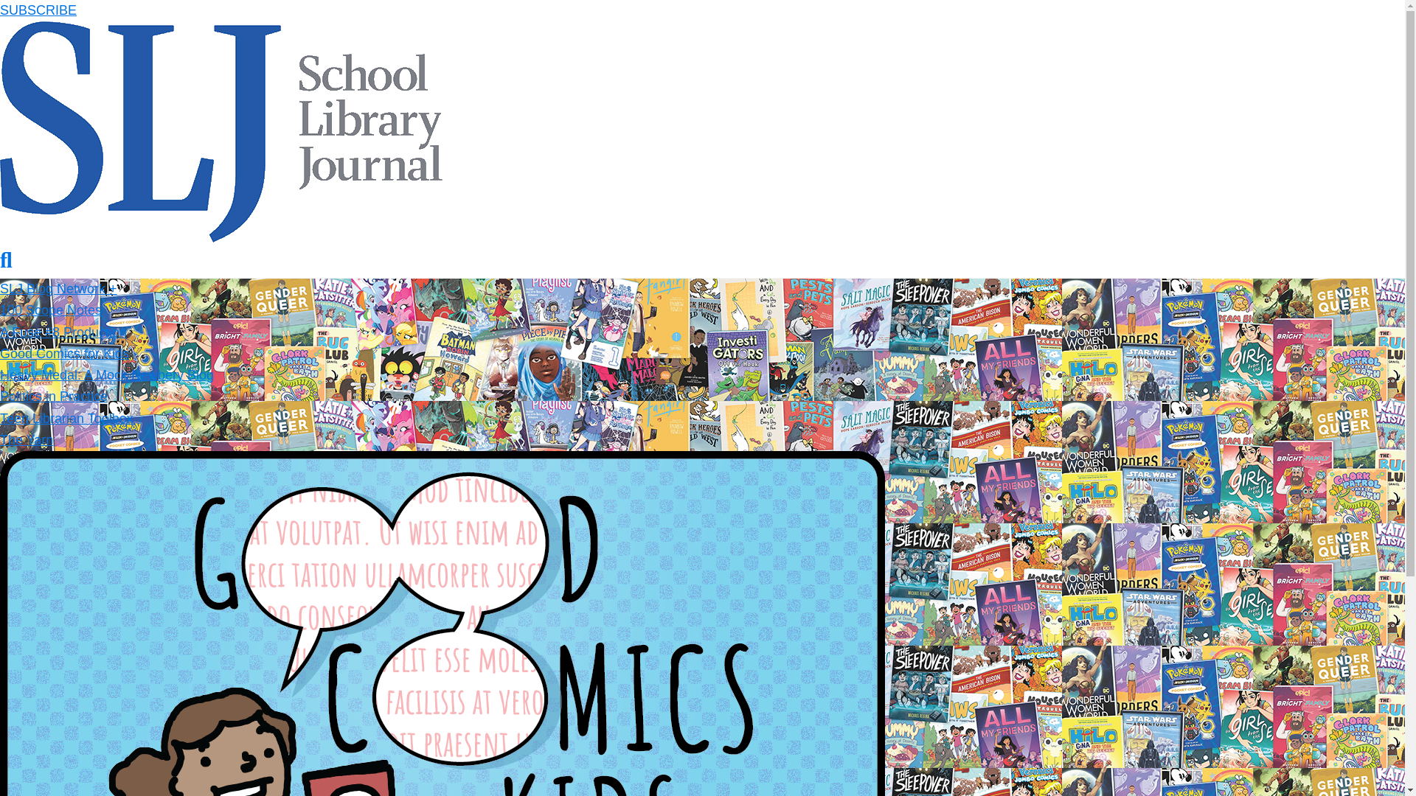 This screenshot has height=796, width=1416. What do you see at coordinates (27, 439) in the screenshot?
I see `The Yarn` at bounding box center [27, 439].